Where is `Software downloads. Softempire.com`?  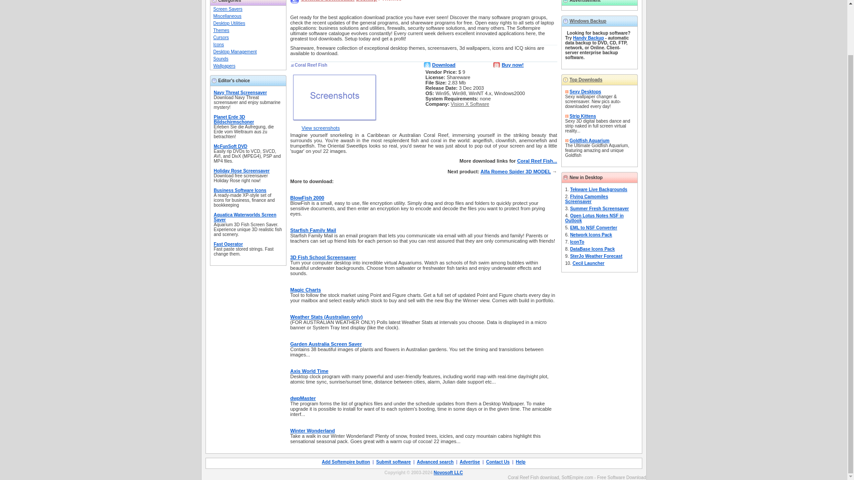
Software downloads. Softempire.com is located at coordinates (327, 1).